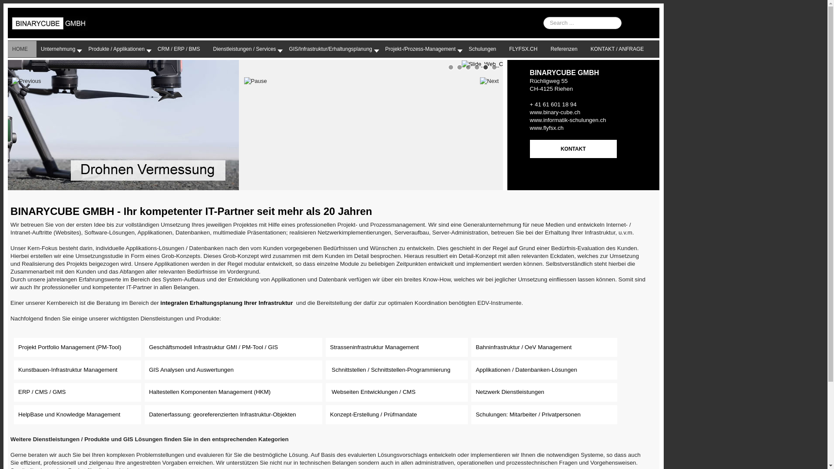 This screenshot has height=469, width=834. I want to click on Schnittstellen / Schnittstellen-Programmierung, so click(391, 370).